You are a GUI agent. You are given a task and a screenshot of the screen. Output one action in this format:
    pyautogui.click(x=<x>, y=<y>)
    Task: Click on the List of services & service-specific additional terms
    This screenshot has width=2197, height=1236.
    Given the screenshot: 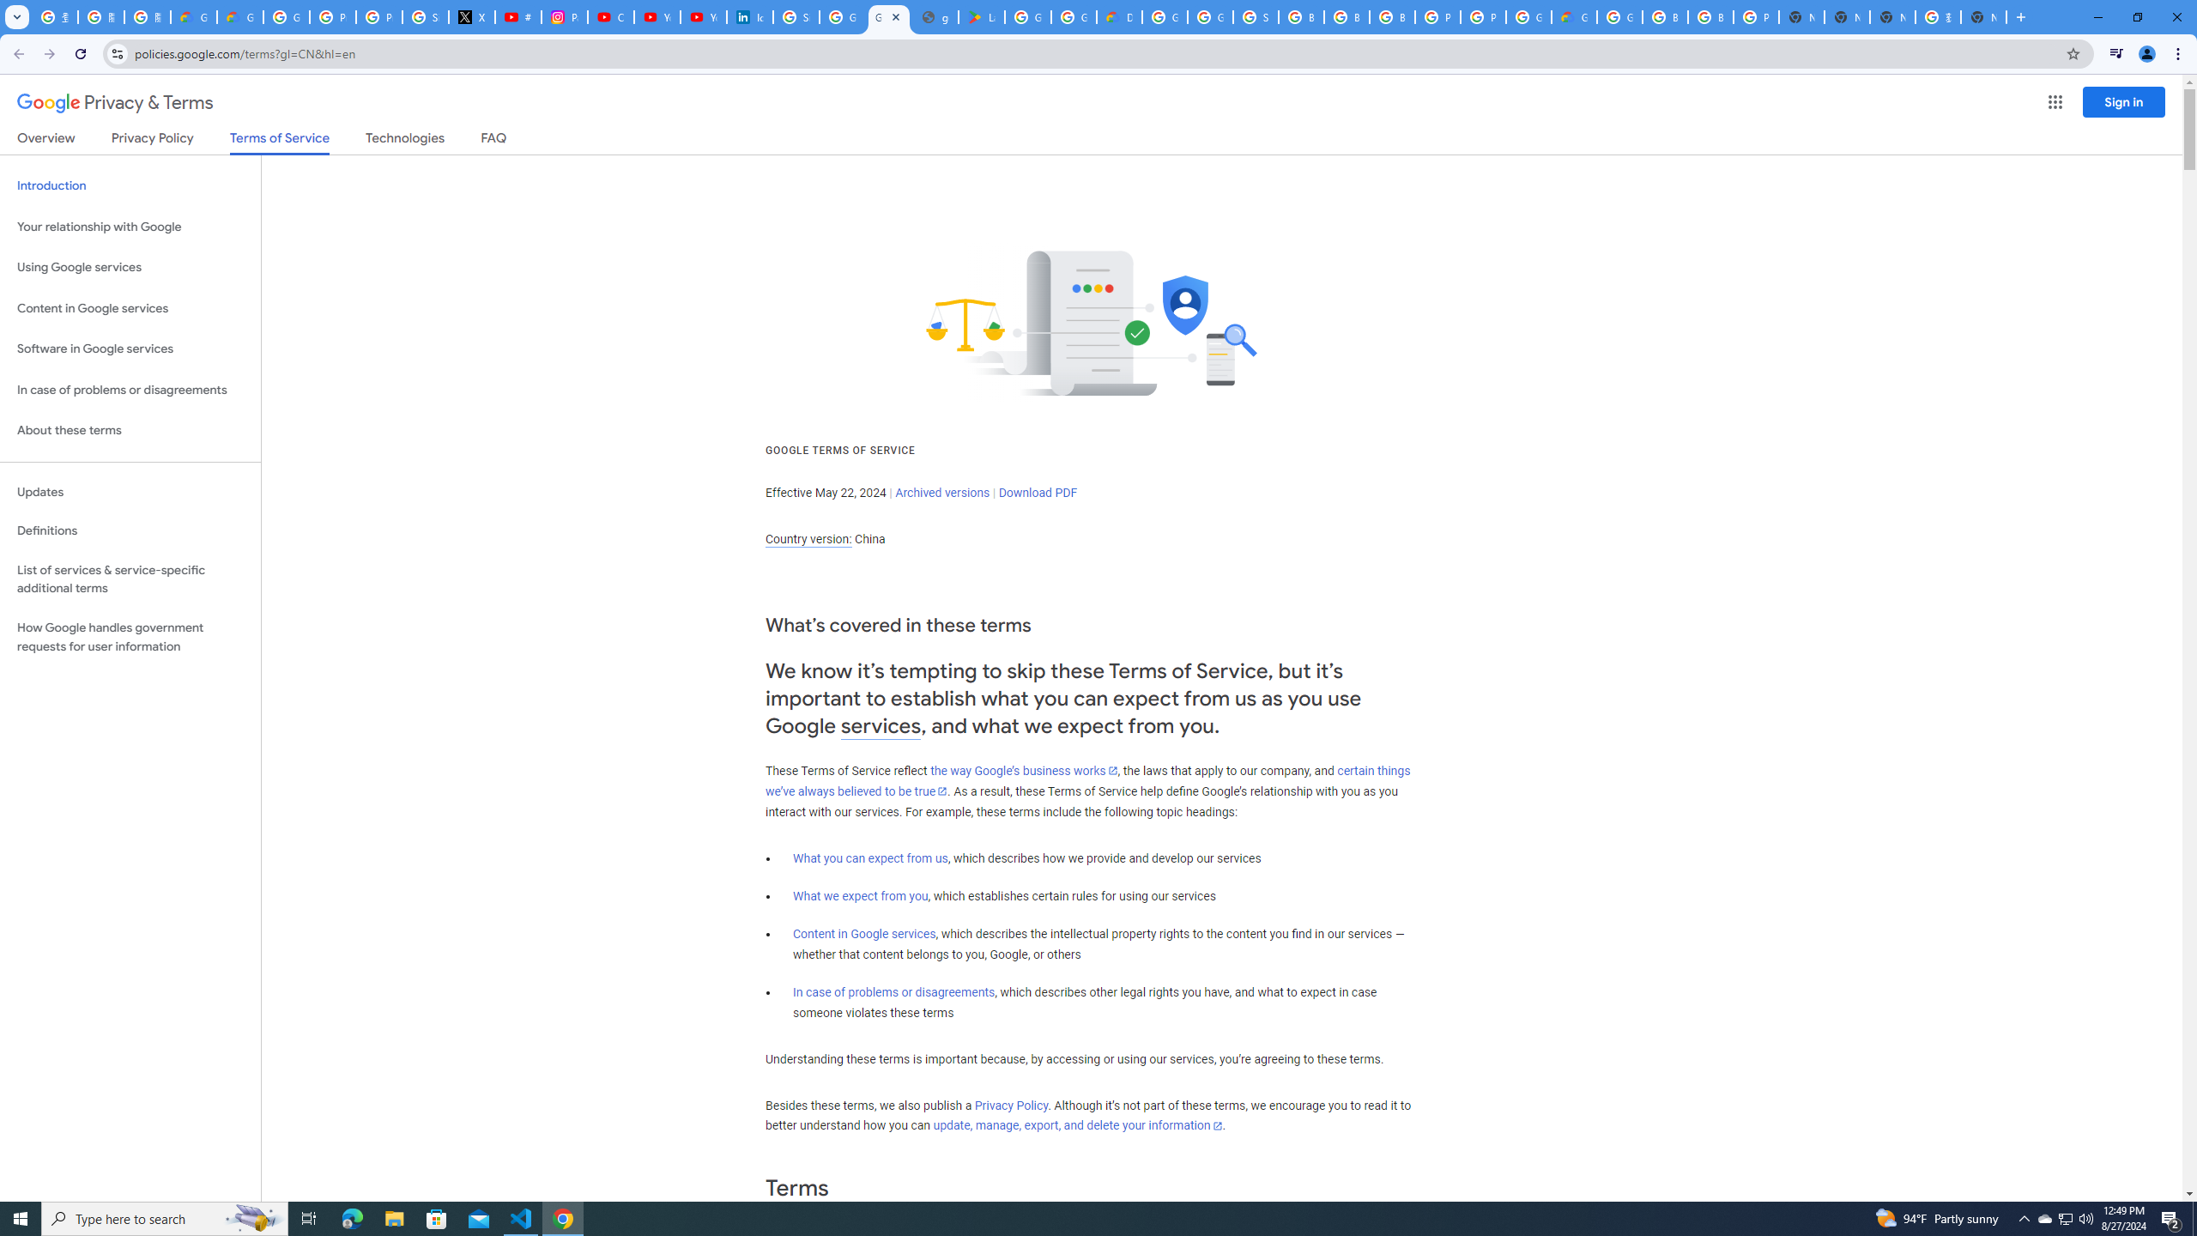 What is the action you would take?
    pyautogui.click(x=130, y=579)
    